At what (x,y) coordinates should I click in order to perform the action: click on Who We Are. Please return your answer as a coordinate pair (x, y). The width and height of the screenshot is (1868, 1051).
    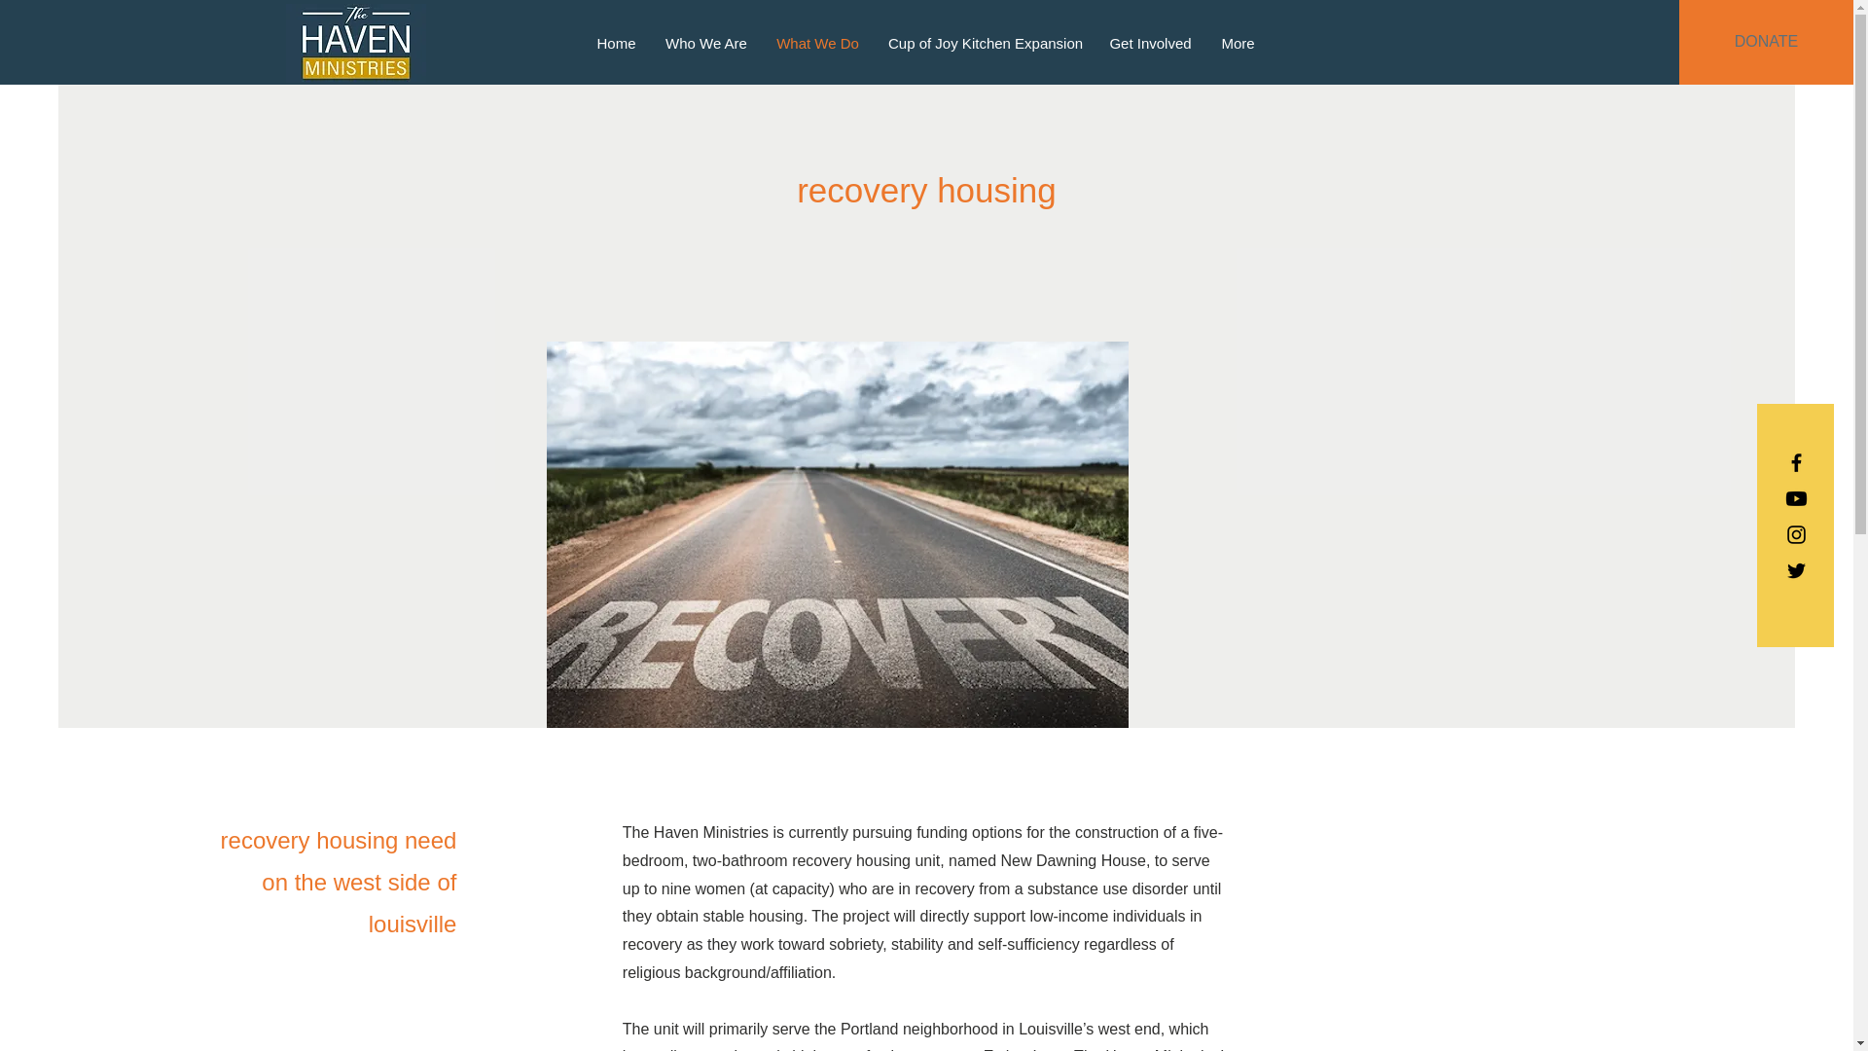
    Looking at the image, I should click on (706, 43).